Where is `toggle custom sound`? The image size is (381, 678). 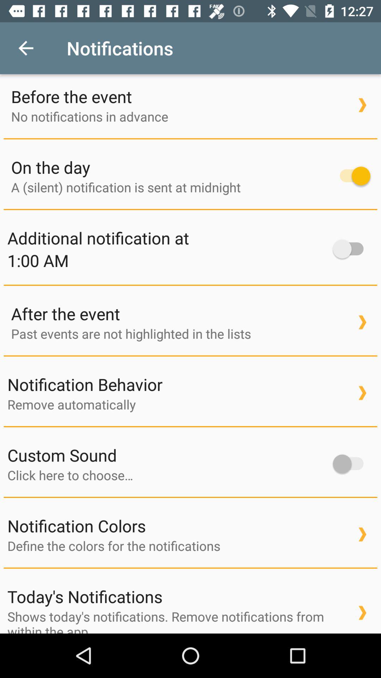 toggle custom sound is located at coordinates (351, 464).